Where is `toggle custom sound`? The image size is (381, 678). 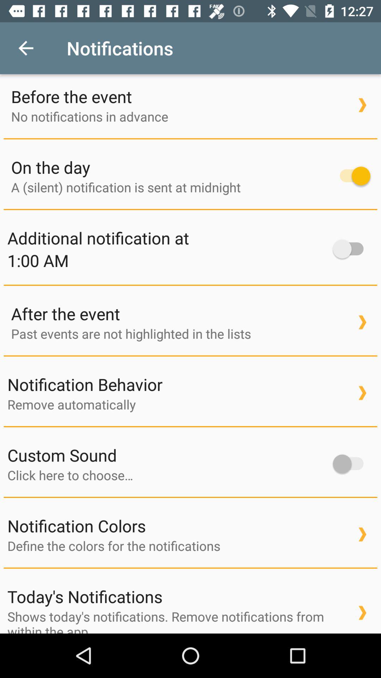 toggle custom sound is located at coordinates (351, 464).